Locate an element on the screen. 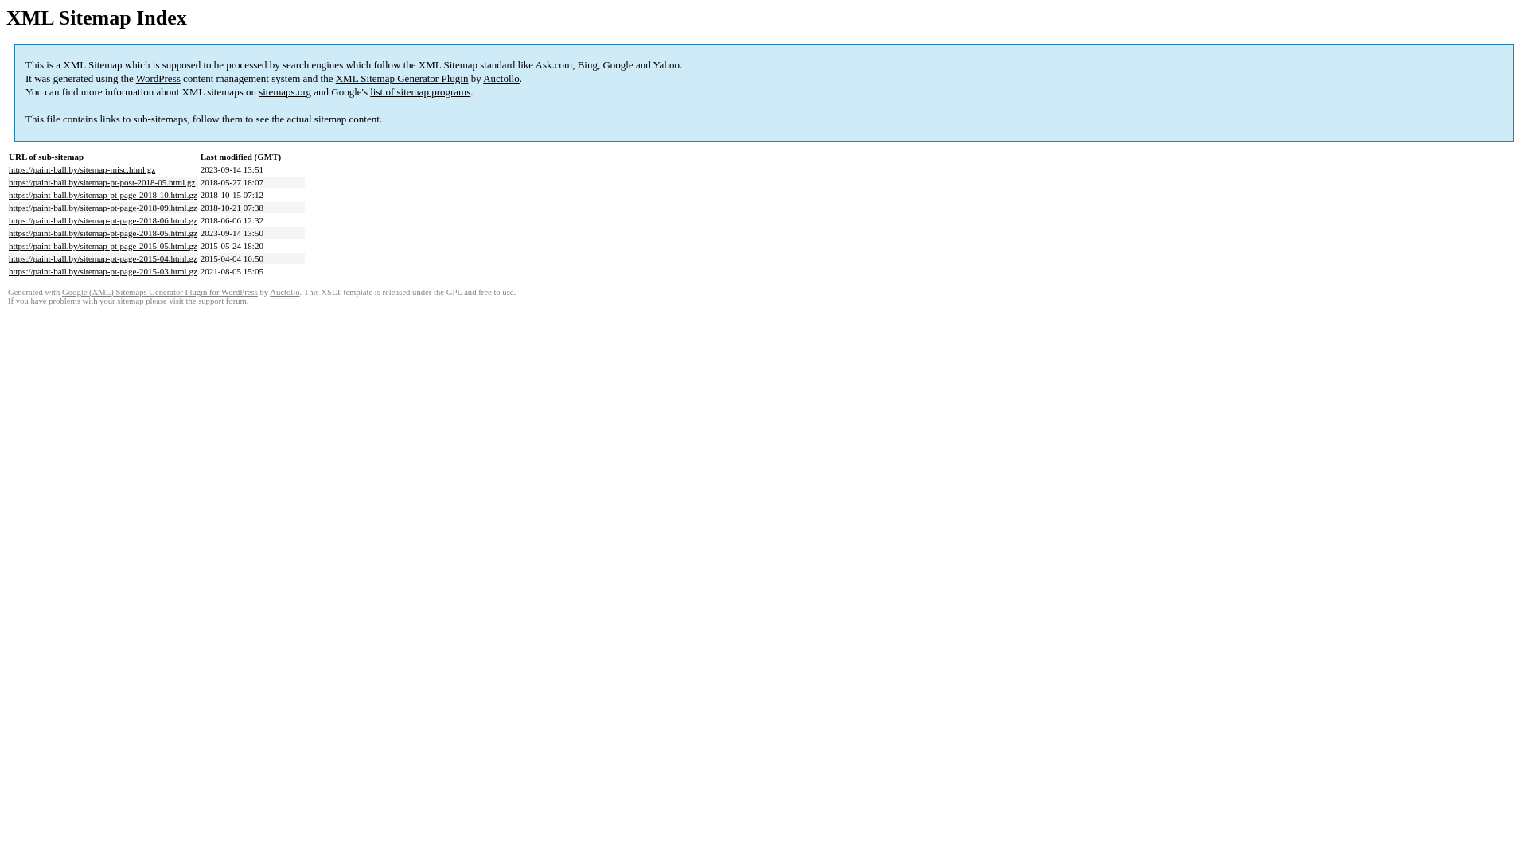 The width and height of the screenshot is (1528, 859). https://paint-ball.by/sitemap-pt-page-2015-03.html.gz is located at coordinates (103, 271).